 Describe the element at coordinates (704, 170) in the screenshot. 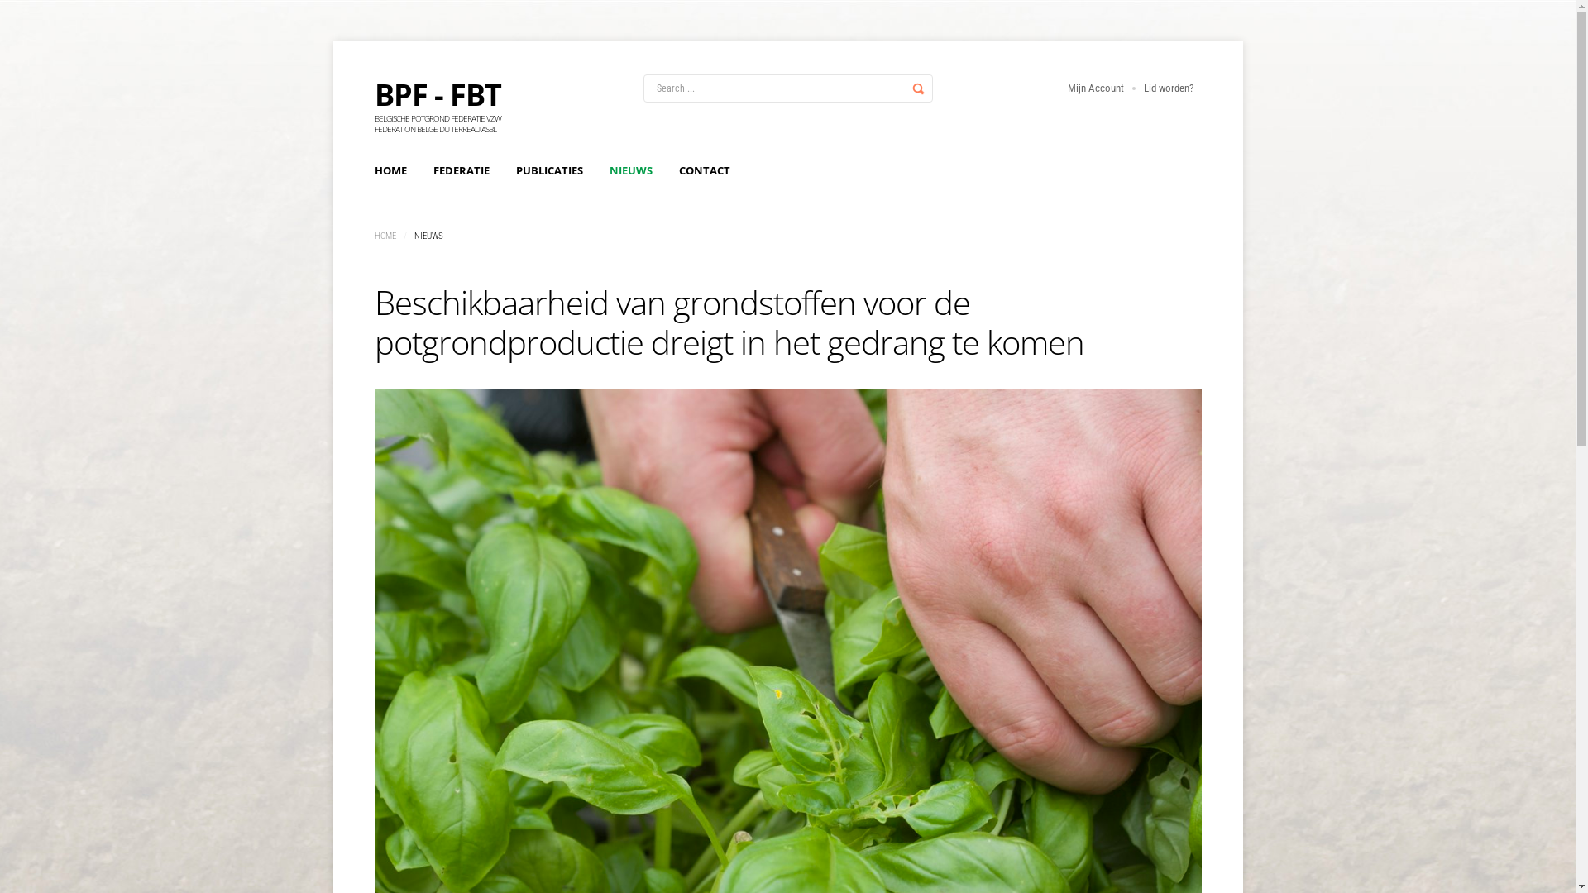

I see `CONTACT` at that location.